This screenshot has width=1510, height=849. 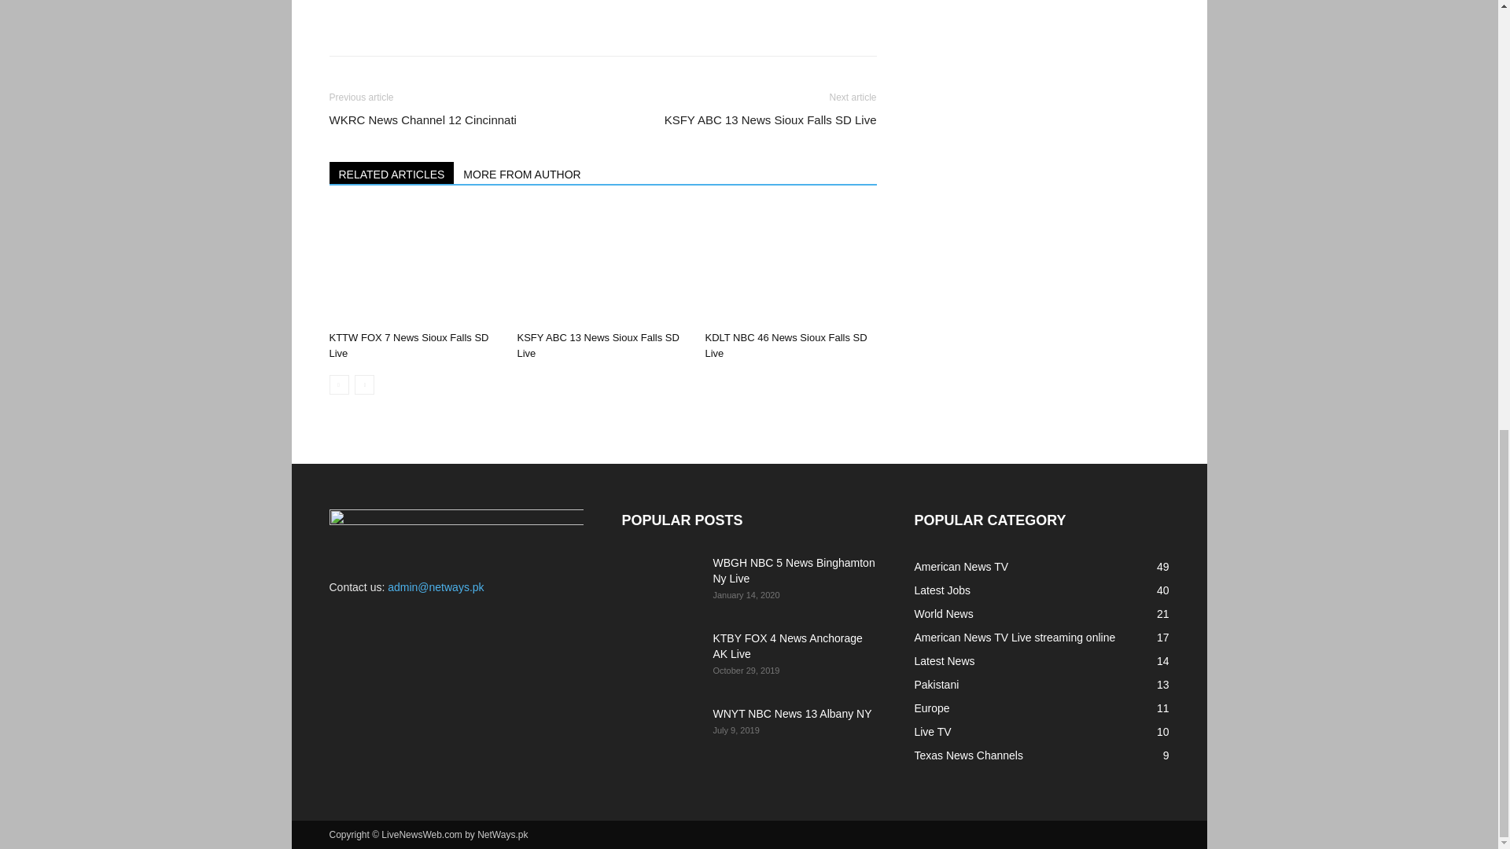 What do you see at coordinates (422, 119) in the screenshot?
I see `WKRC News Channel 12 Cincinnati` at bounding box center [422, 119].